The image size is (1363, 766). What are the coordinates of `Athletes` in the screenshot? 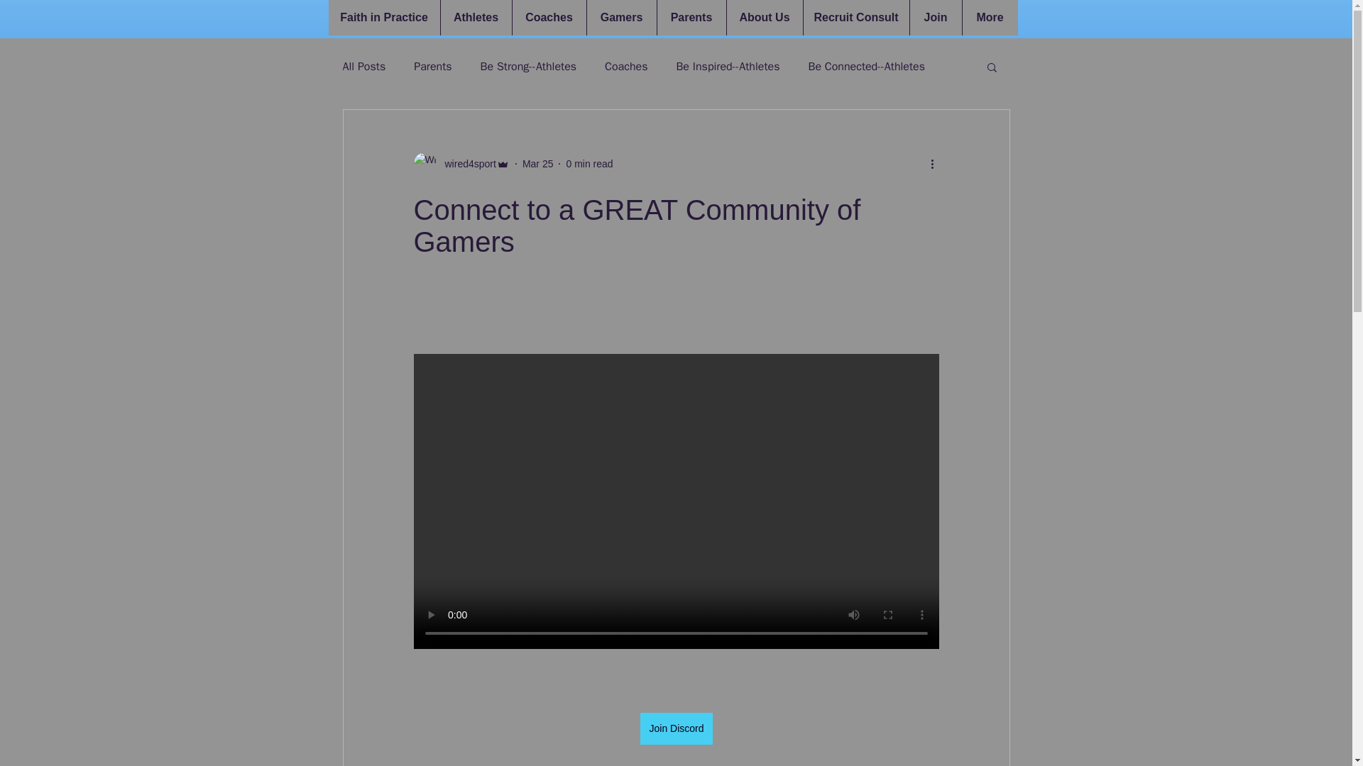 It's located at (476, 17).